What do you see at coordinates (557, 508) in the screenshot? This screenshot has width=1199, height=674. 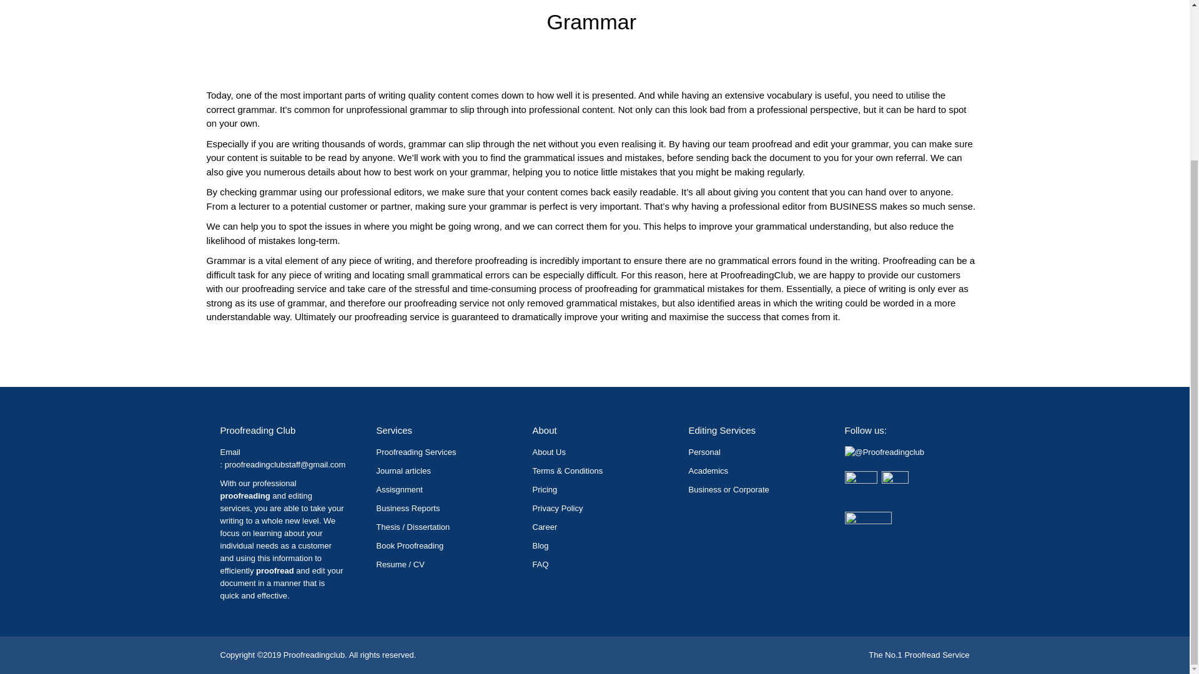 I see `Privacy Policy` at bounding box center [557, 508].